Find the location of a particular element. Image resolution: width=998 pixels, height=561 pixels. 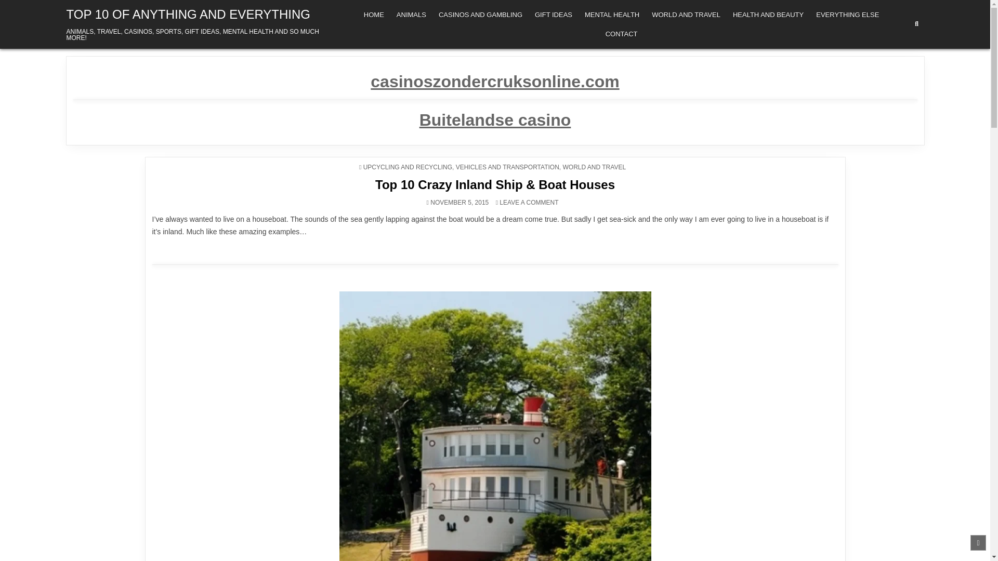

casinoszondercruksonline.com is located at coordinates (494, 81).